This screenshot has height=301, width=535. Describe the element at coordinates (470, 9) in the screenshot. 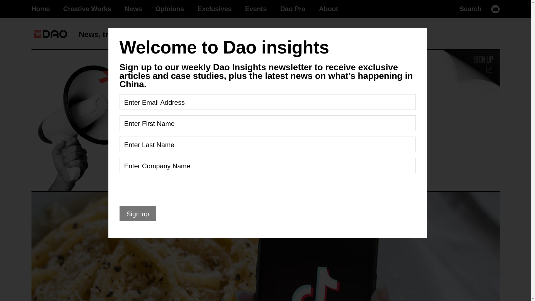

I see `Search` at that location.